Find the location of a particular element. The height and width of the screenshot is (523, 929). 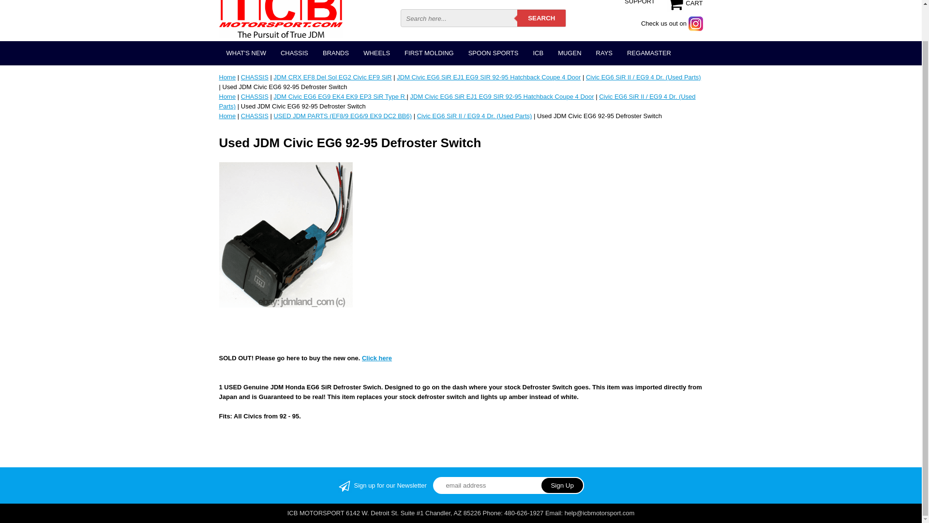

Instagram is located at coordinates (672, 23).